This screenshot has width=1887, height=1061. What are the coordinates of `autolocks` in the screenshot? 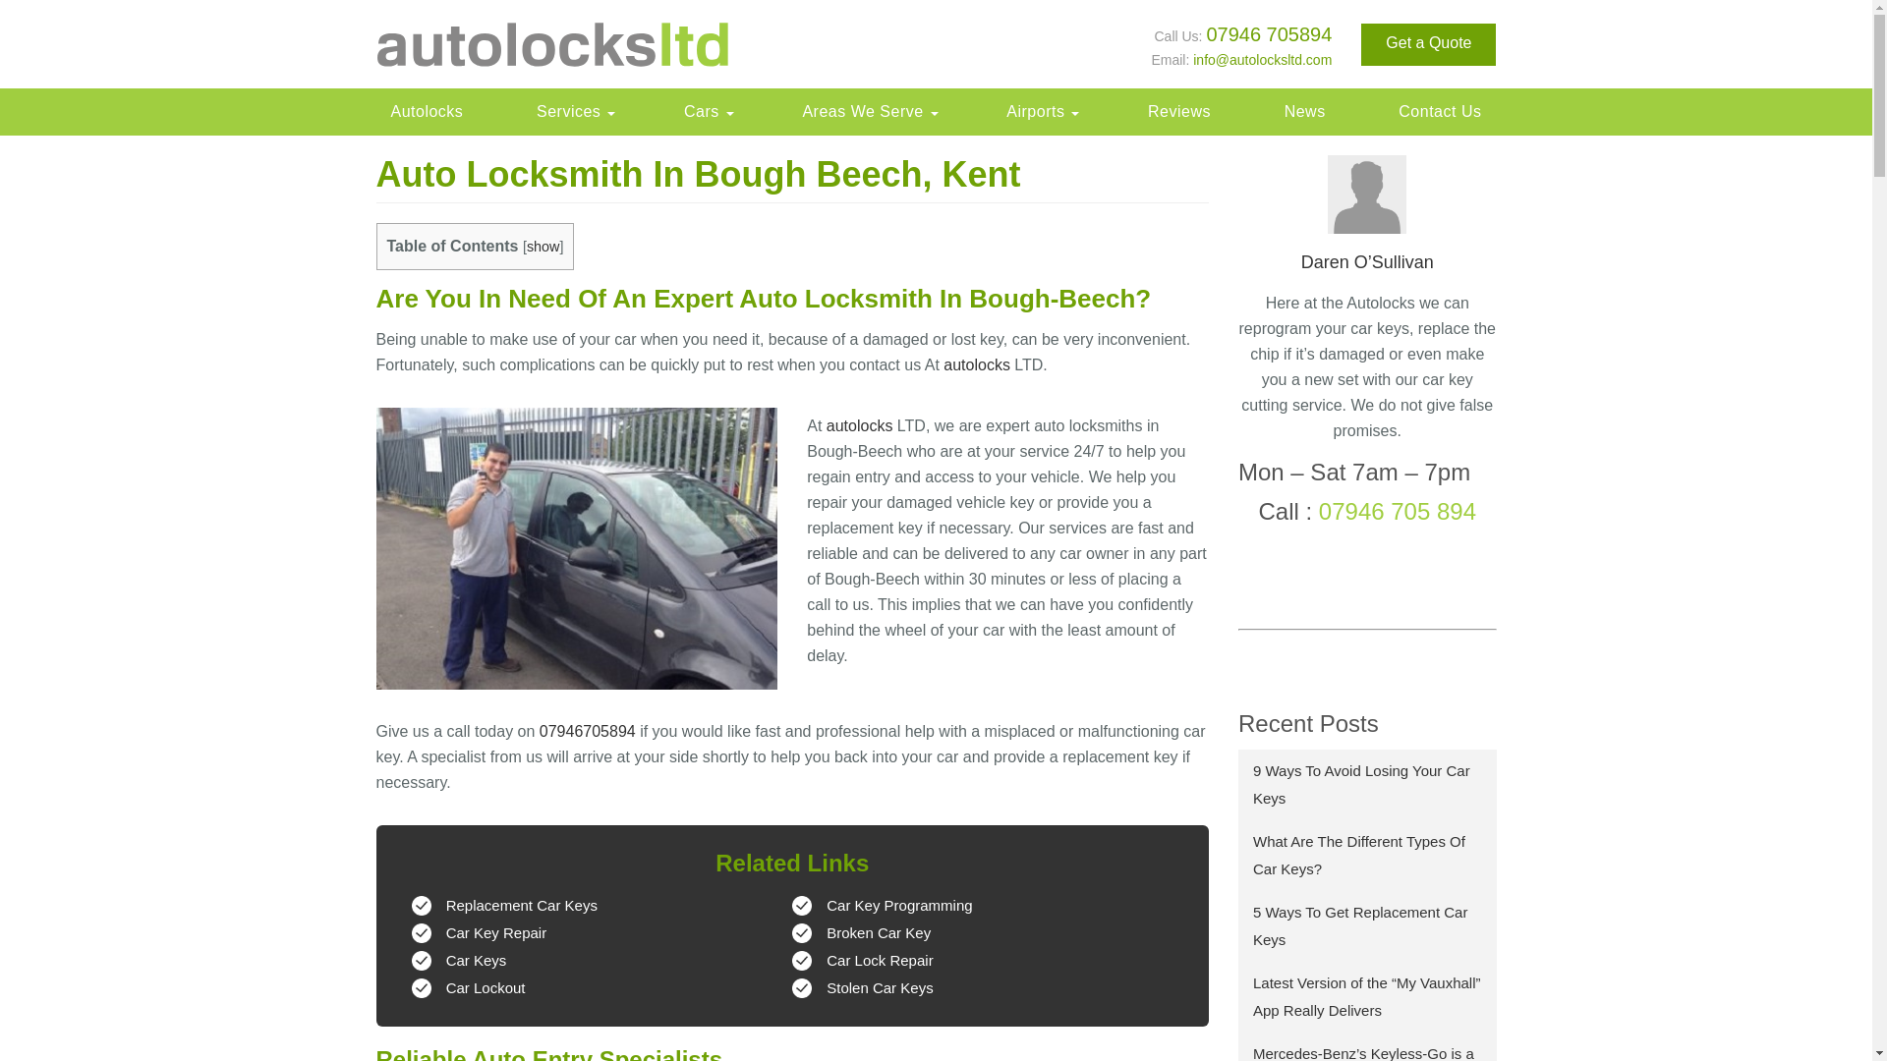 It's located at (977, 364).